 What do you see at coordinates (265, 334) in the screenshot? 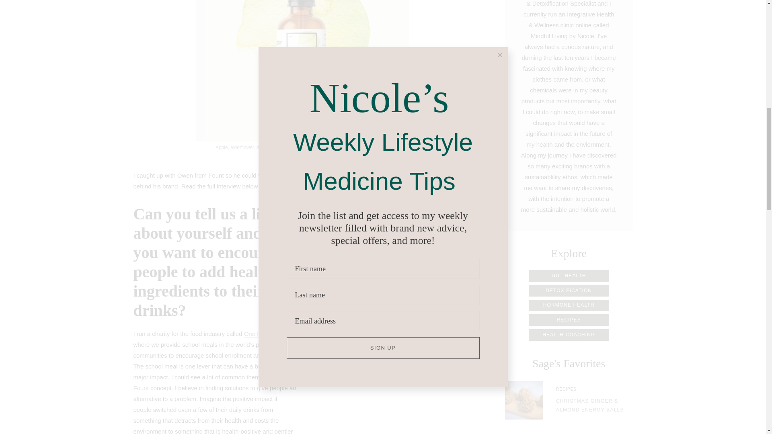
I see `One Feeds Two` at bounding box center [265, 334].